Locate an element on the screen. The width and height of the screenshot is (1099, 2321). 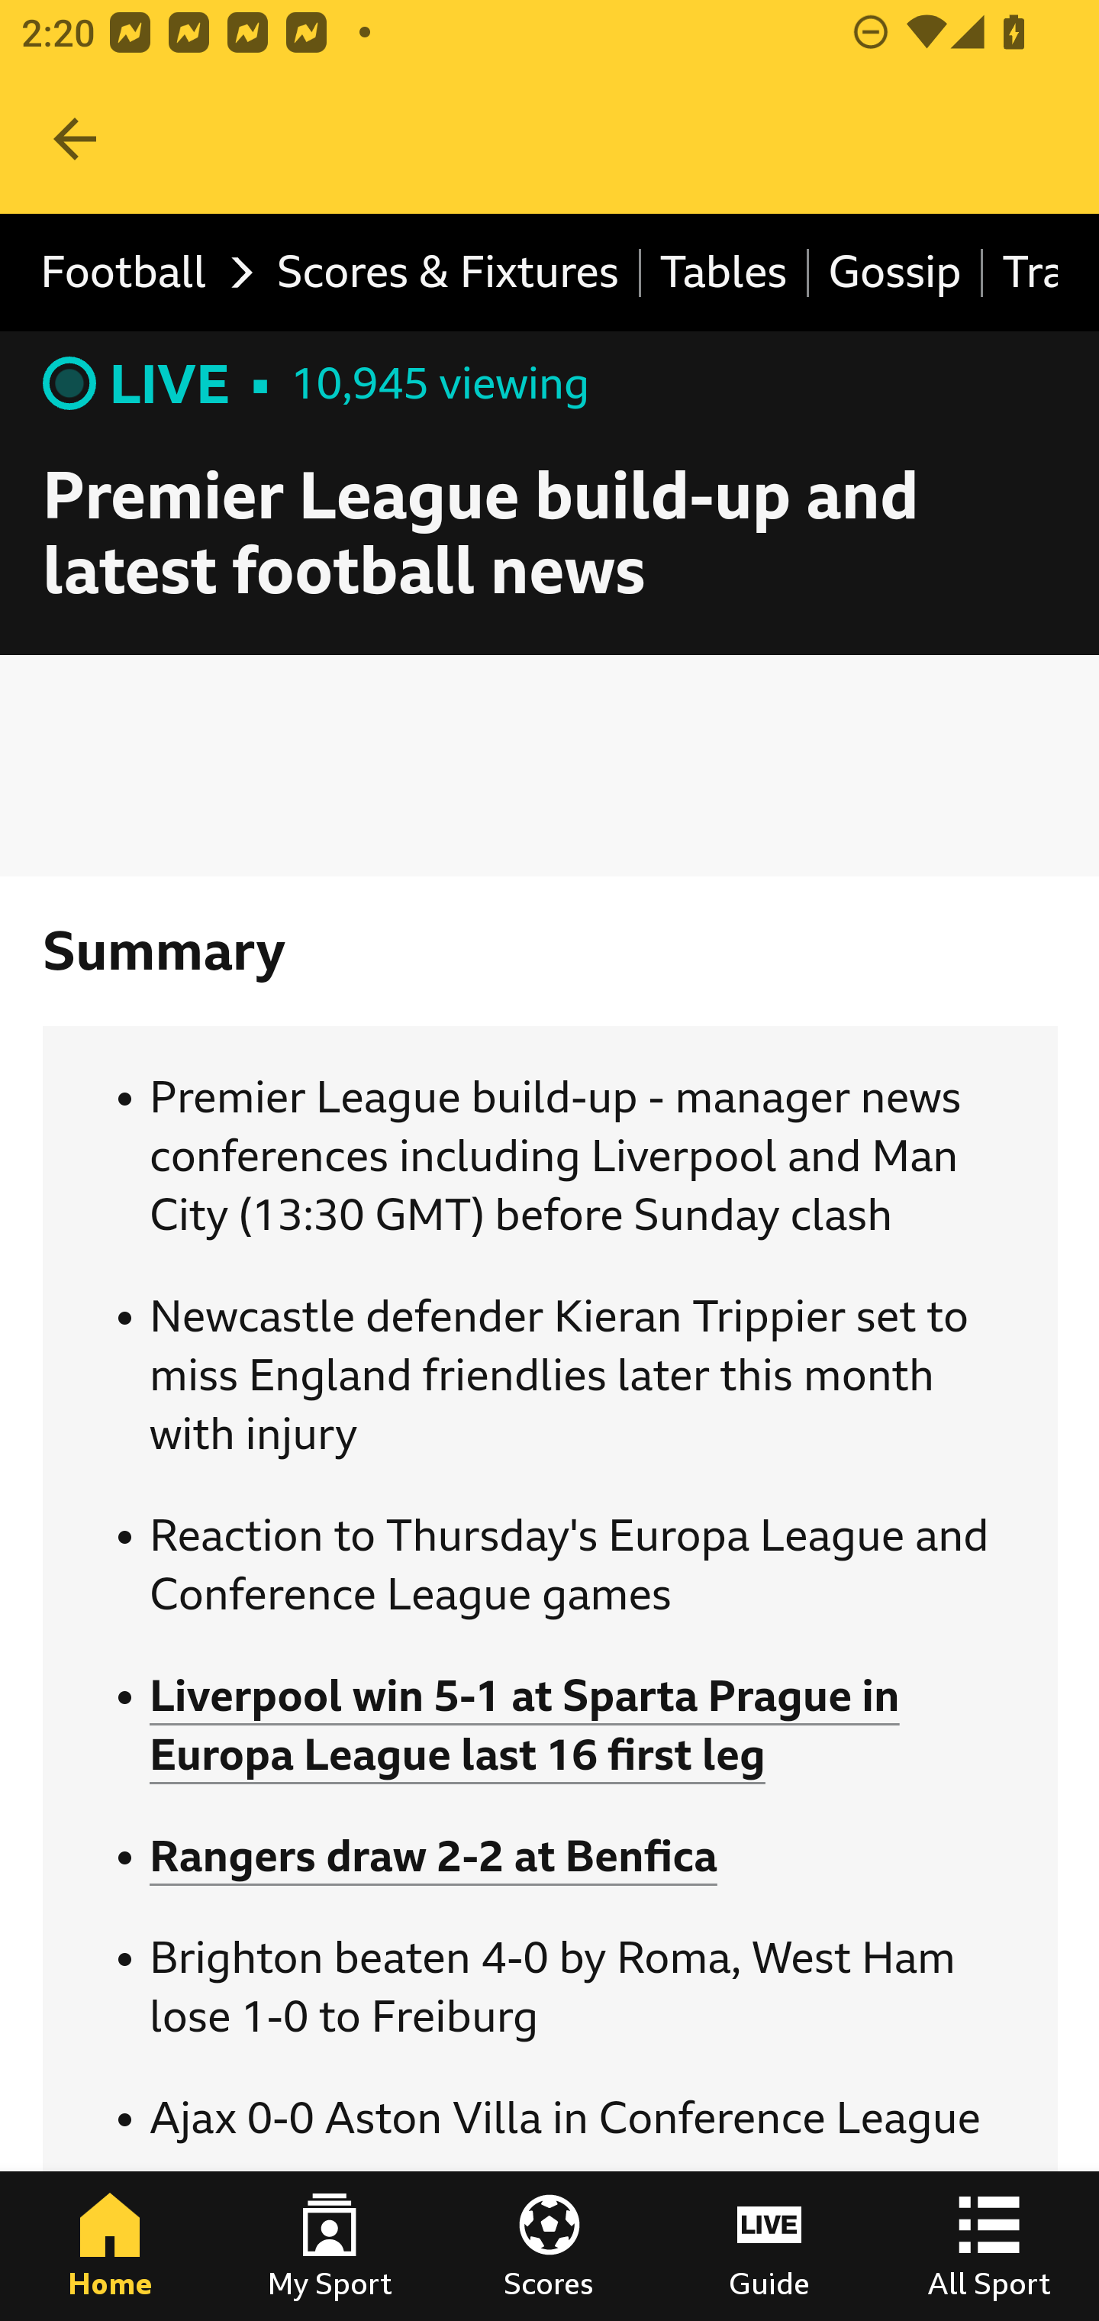
Guide is located at coordinates (769, 2246).